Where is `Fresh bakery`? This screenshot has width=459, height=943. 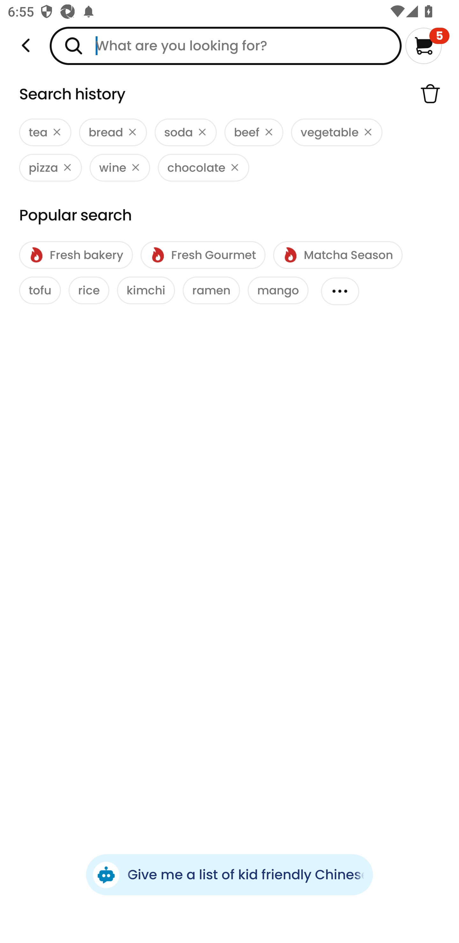 Fresh bakery is located at coordinates (76, 255).